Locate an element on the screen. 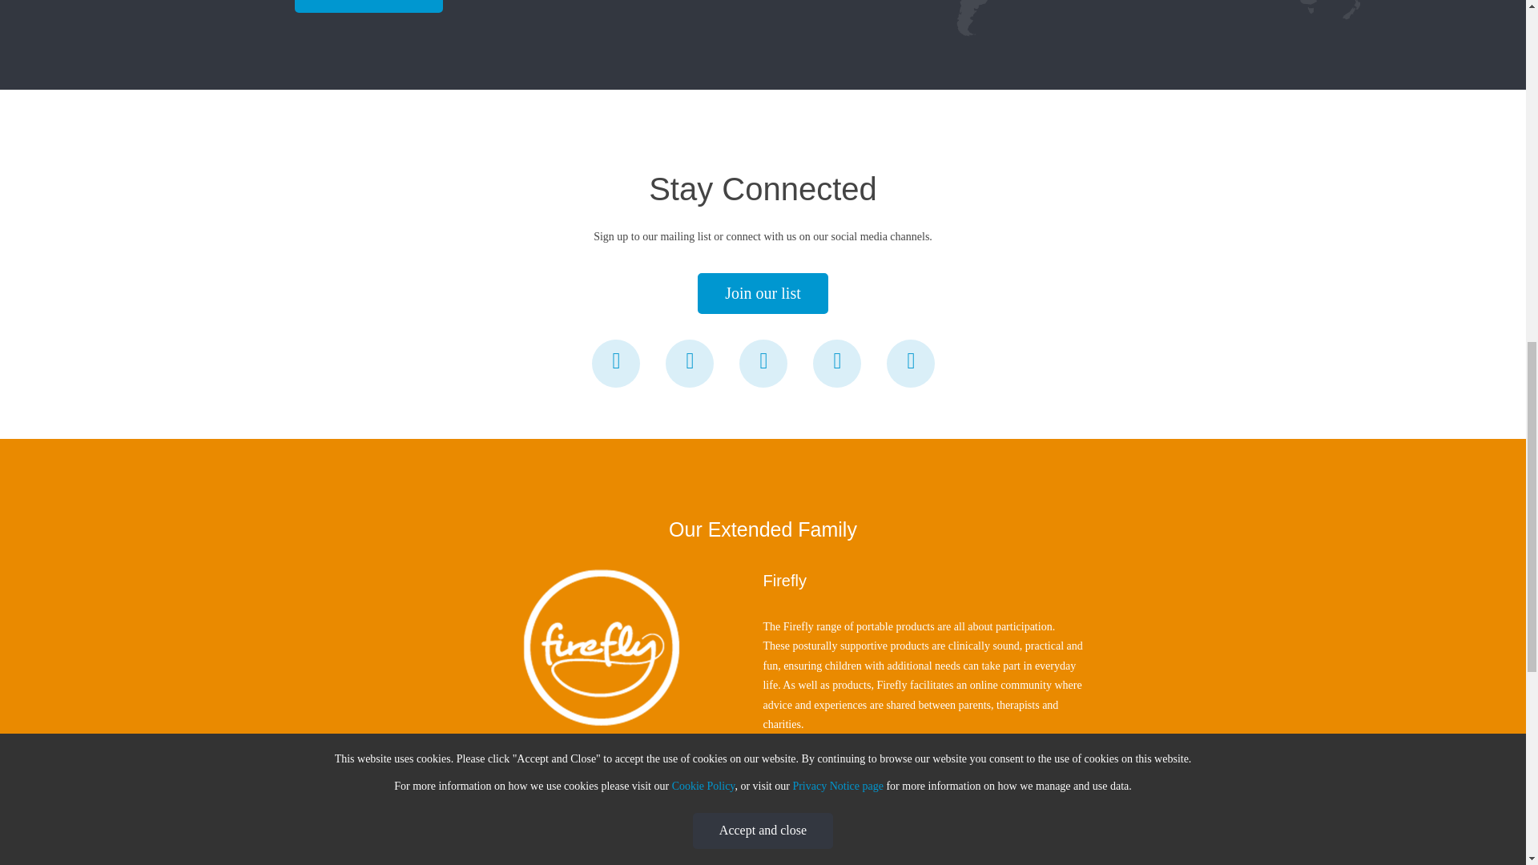 This screenshot has height=865, width=1538. FireflyBottomBanner.png is located at coordinates (602, 646).